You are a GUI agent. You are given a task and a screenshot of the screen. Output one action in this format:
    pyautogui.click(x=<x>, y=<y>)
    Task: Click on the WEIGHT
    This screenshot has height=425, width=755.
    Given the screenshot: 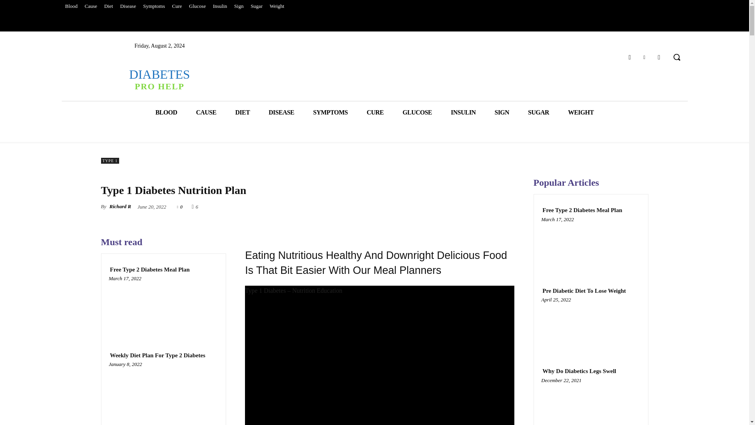 What is the action you would take?
    pyautogui.click(x=580, y=113)
    